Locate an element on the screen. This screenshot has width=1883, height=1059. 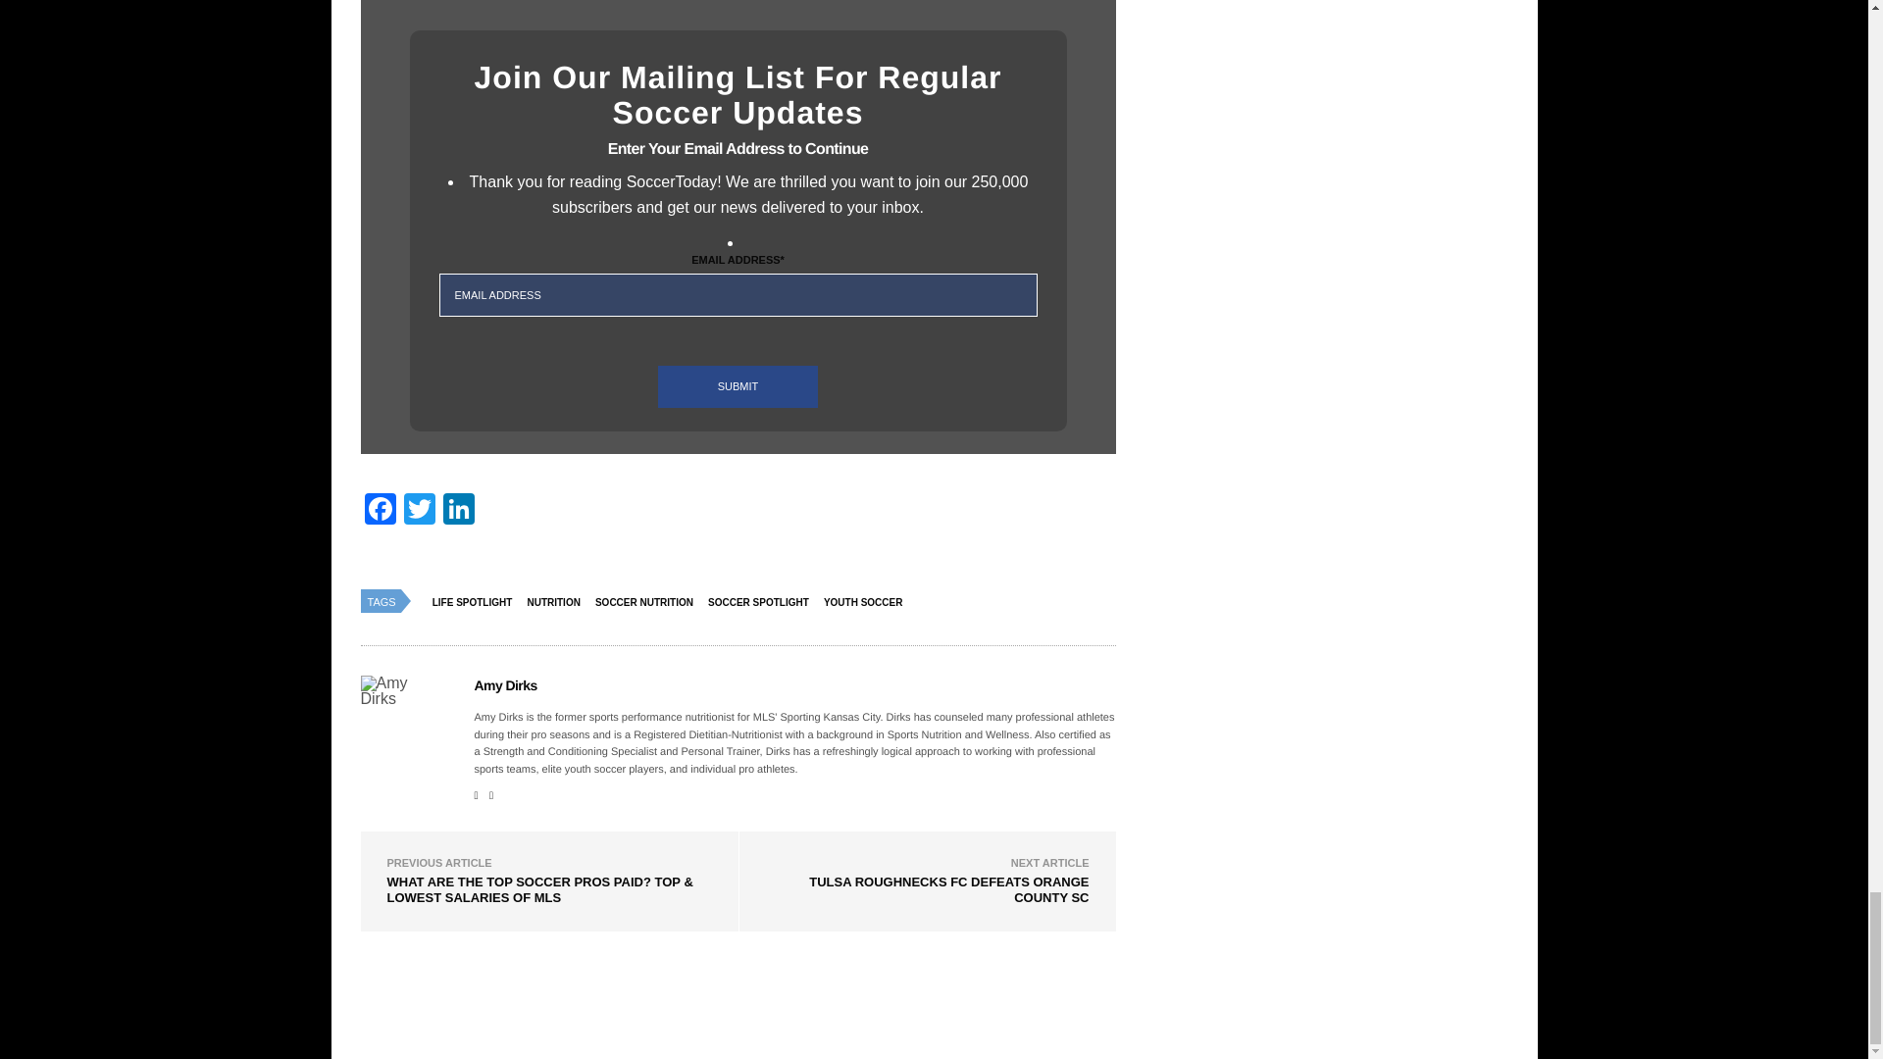
LinkedIn is located at coordinates (458, 512).